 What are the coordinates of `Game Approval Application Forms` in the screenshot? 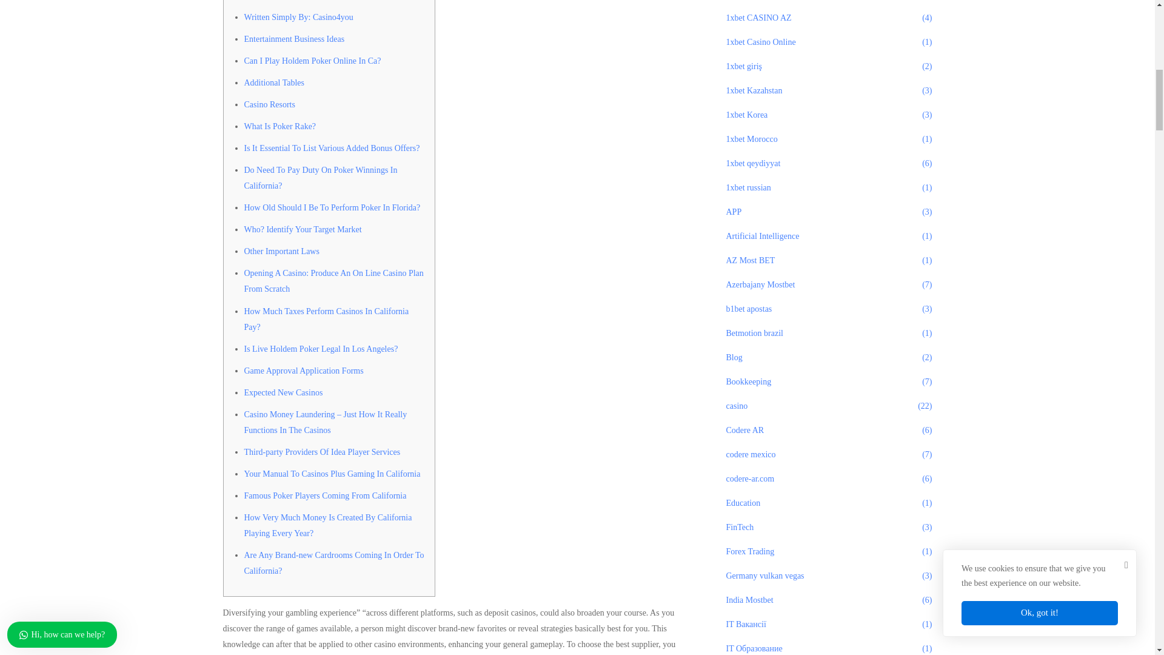 It's located at (303, 370).